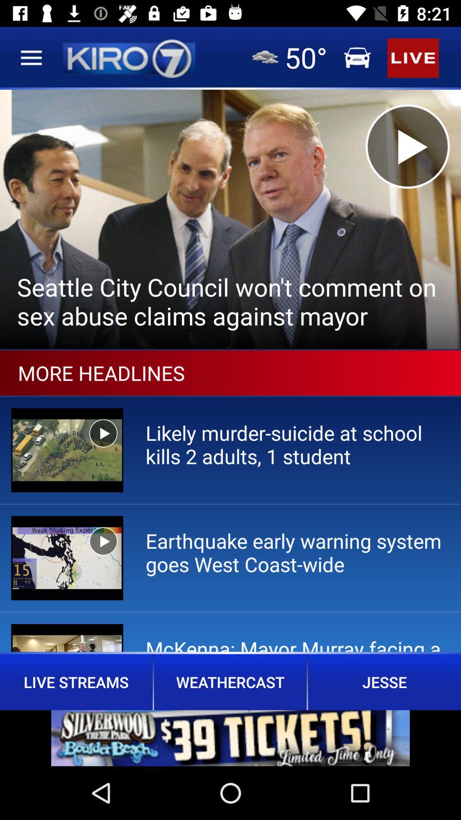 Image resolution: width=461 pixels, height=820 pixels. Describe the element at coordinates (103, 433) in the screenshot. I see `select the play icon in the first block below the more headlines` at that location.